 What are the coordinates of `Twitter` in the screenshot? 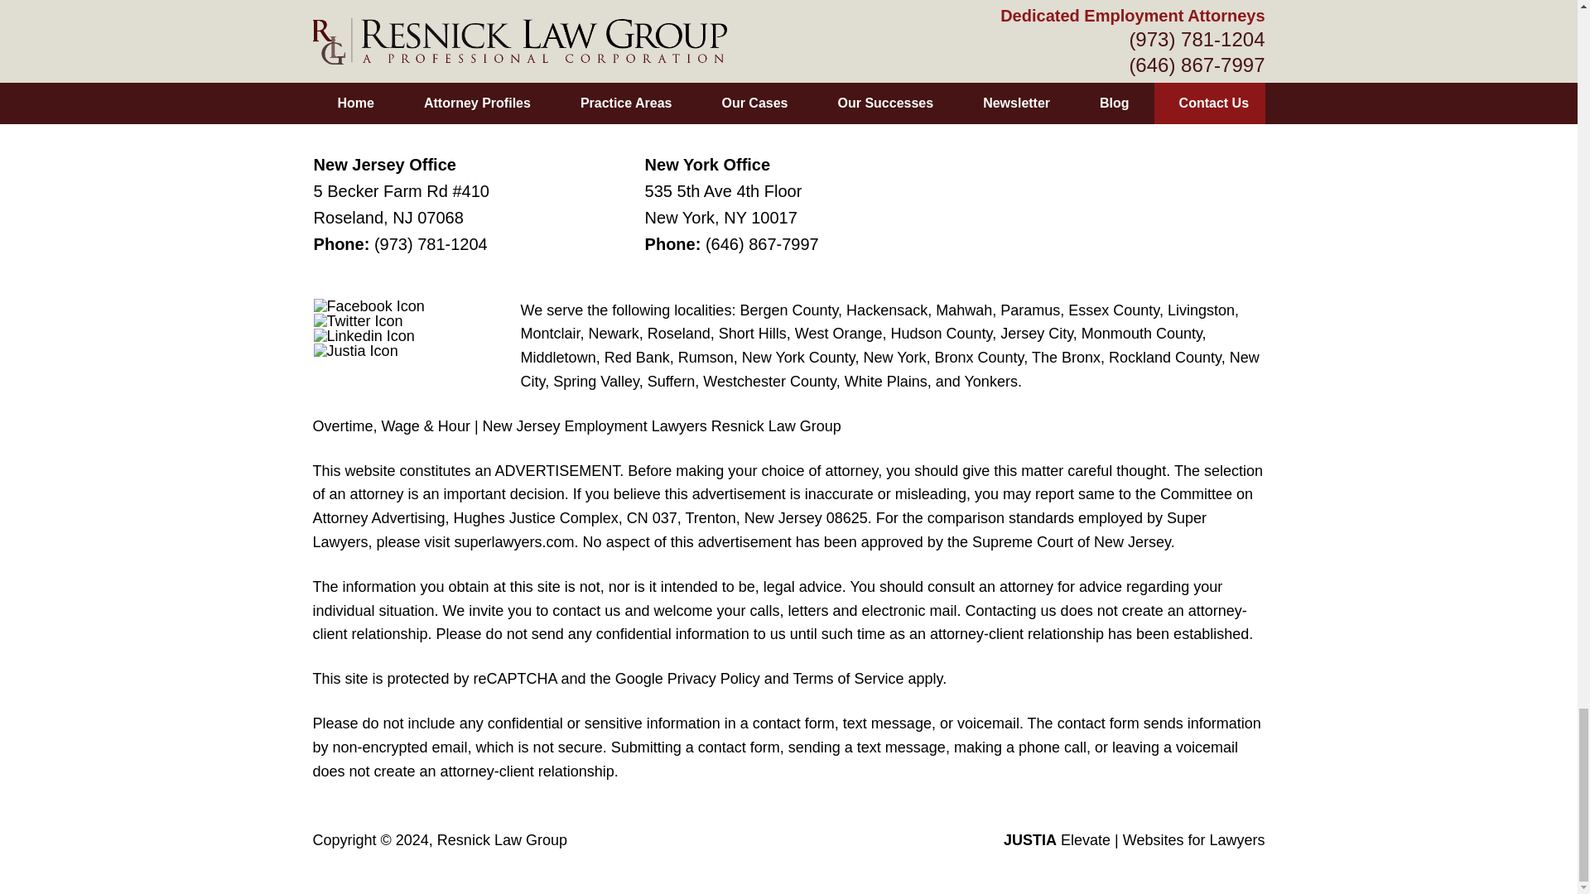 It's located at (358, 321).